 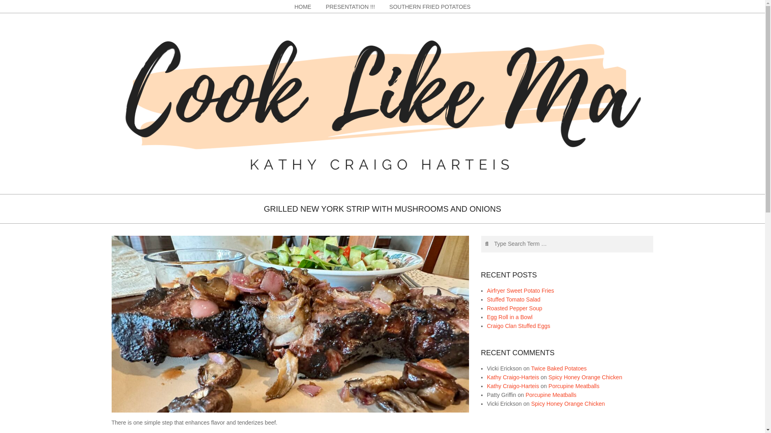 I want to click on PRESENTATION !!!, so click(x=350, y=6).